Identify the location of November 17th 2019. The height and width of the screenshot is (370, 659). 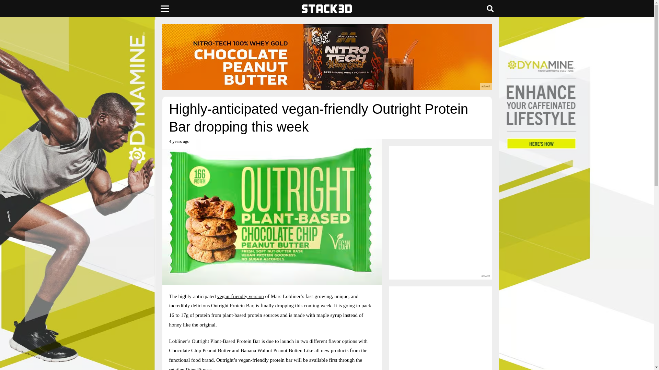
(179, 144).